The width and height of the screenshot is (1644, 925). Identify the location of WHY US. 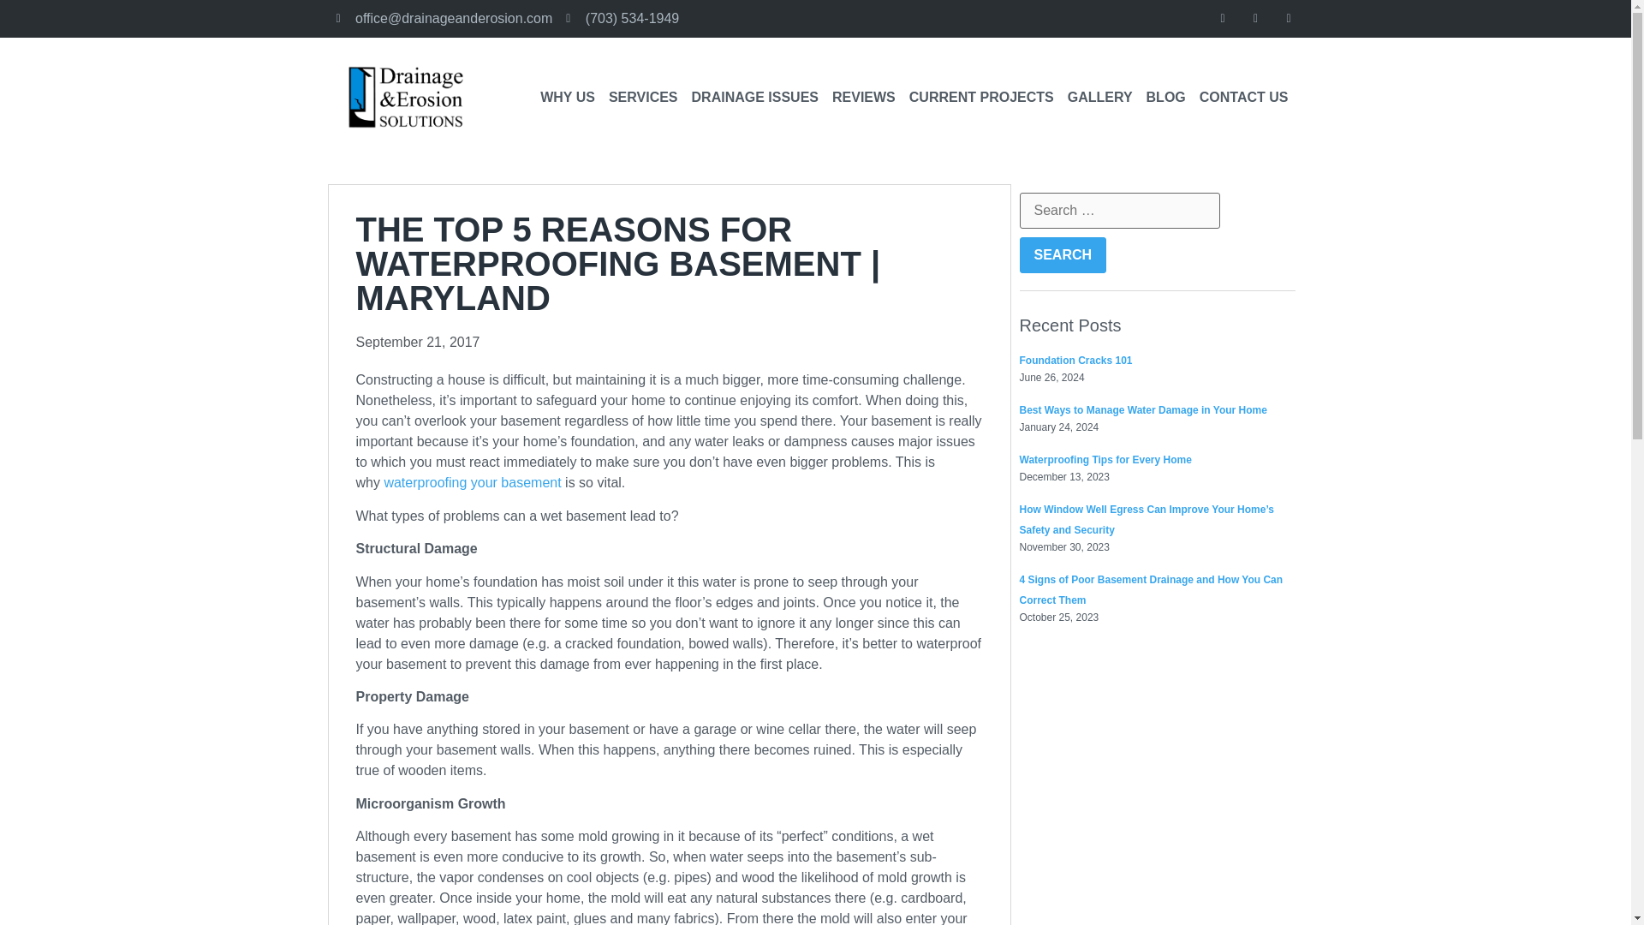
(567, 98).